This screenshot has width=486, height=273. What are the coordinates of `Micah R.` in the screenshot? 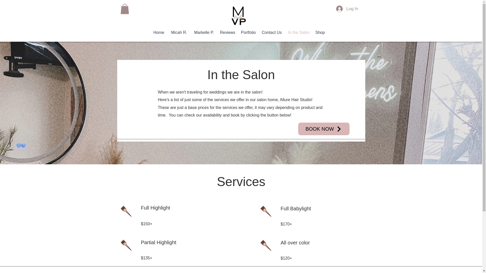 It's located at (179, 32).